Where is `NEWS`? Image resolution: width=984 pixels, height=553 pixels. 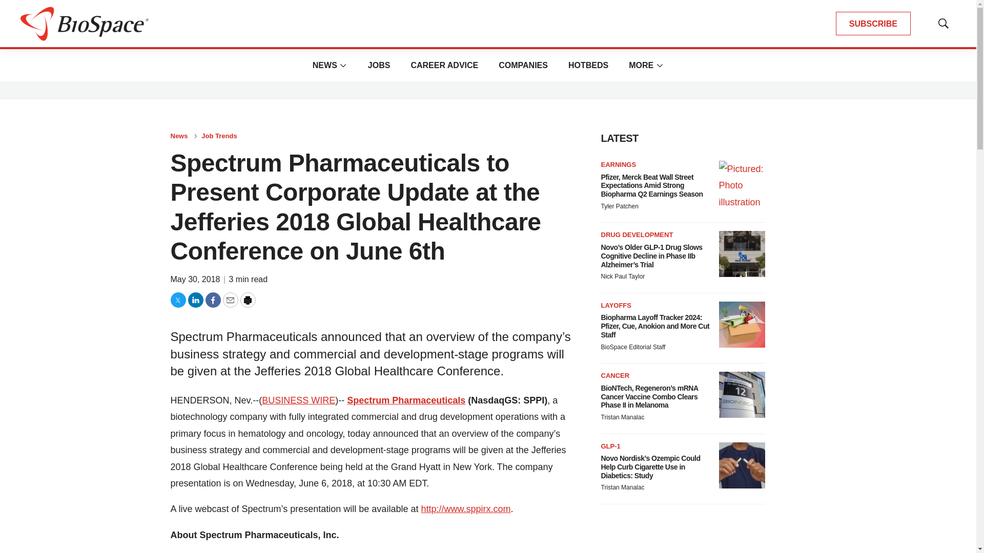 NEWS is located at coordinates (325, 65).